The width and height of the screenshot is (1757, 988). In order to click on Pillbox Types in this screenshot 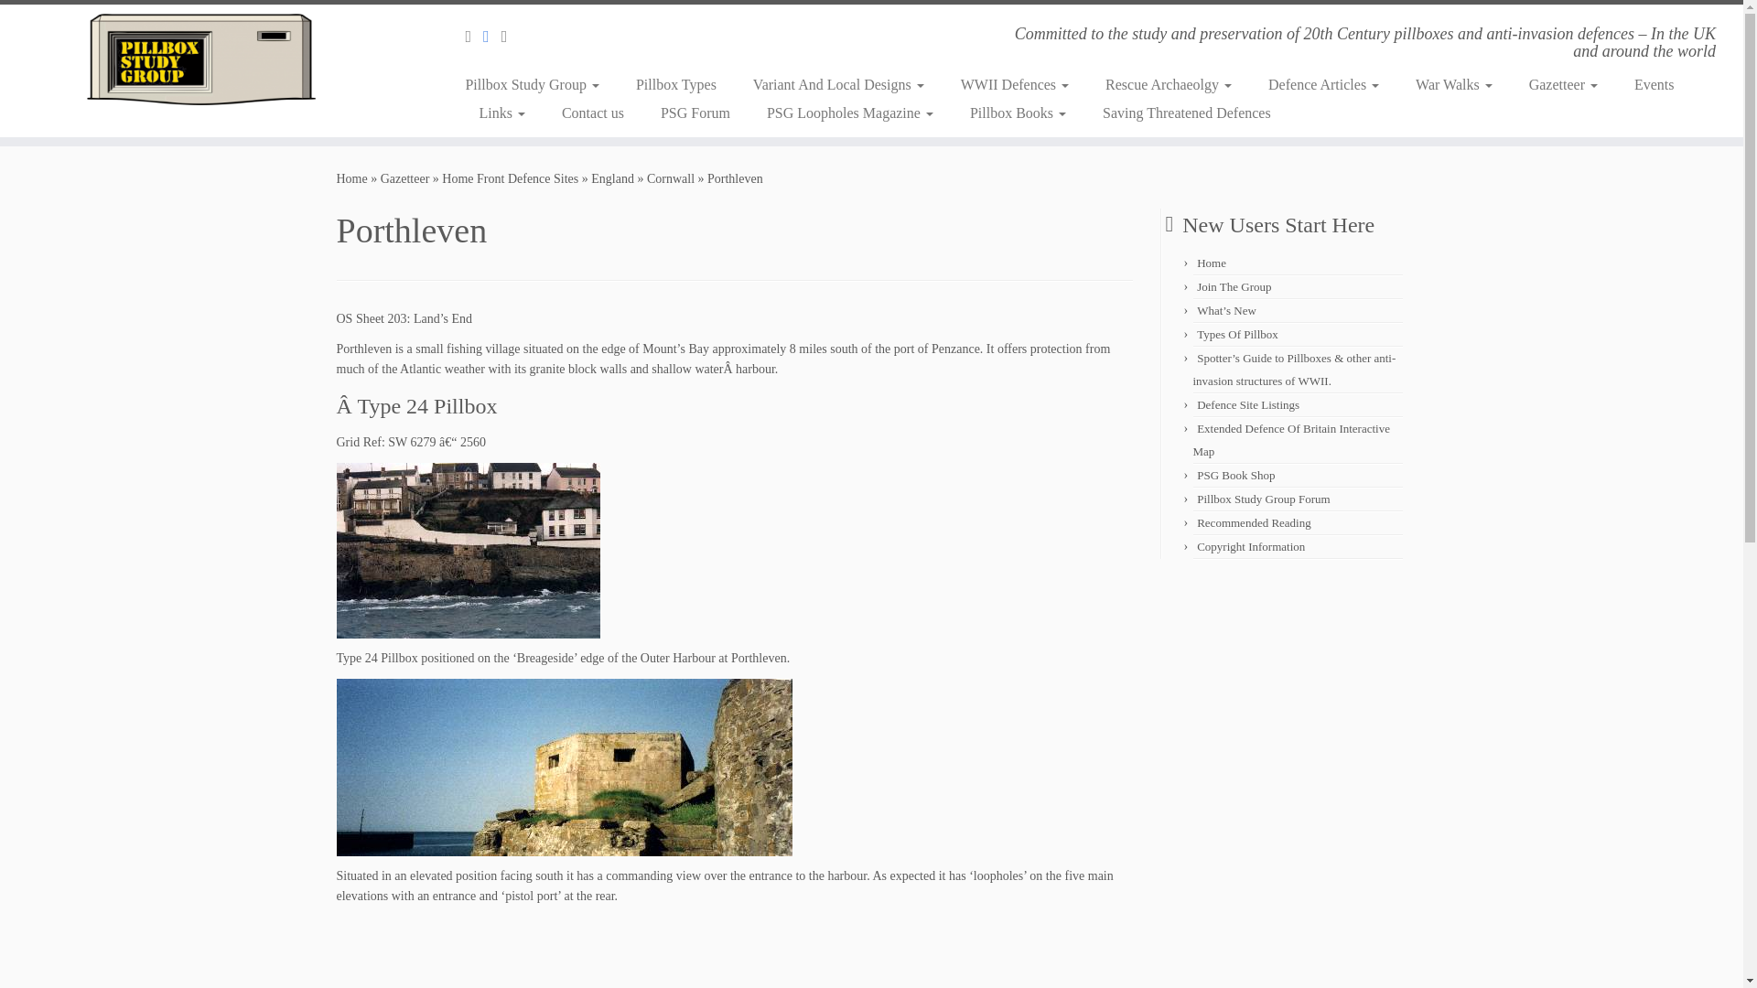, I will do `click(675, 84)`.